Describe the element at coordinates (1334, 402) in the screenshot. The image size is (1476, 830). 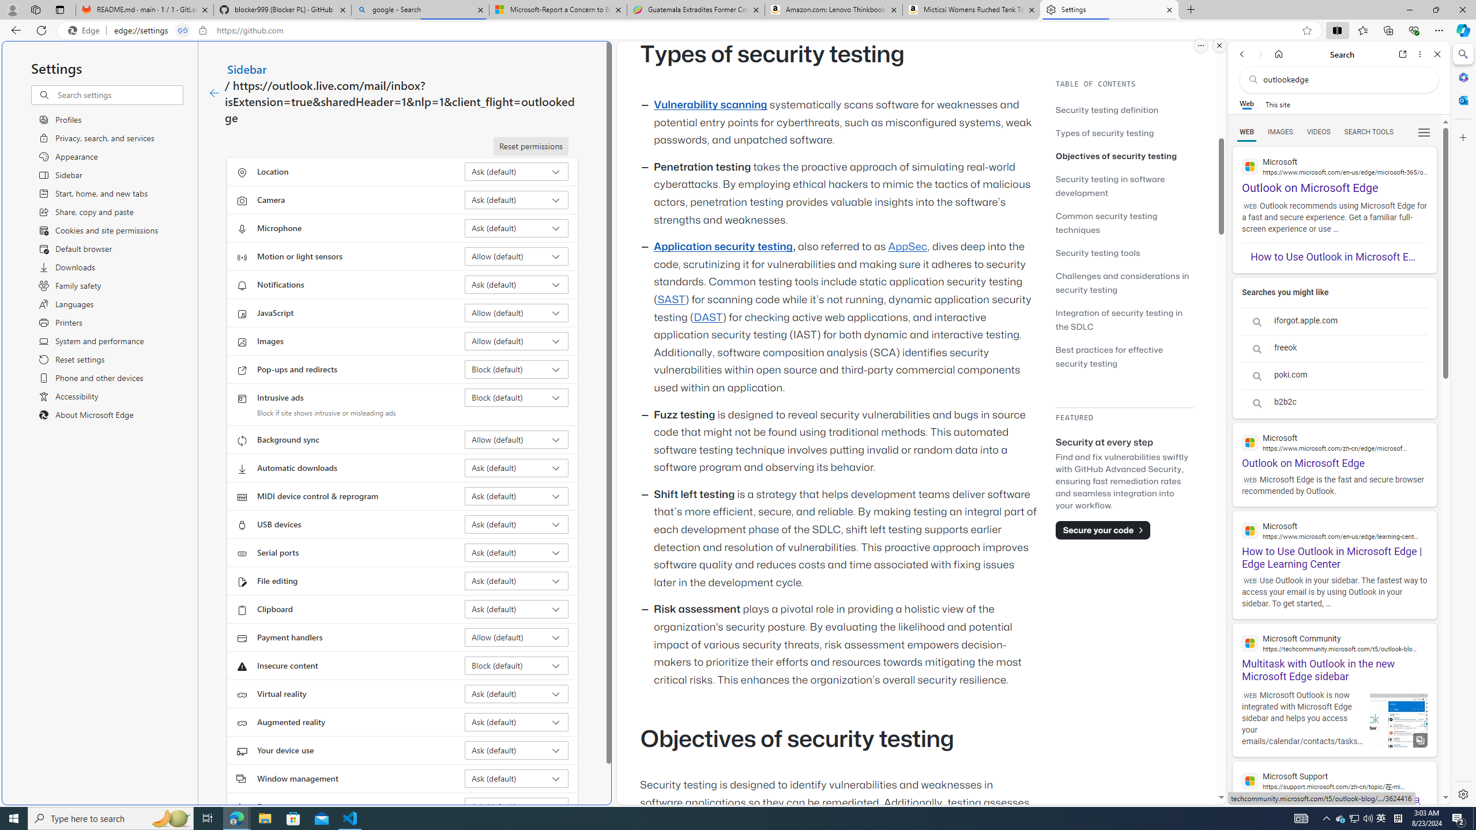
I see `b2b2c` at that location.